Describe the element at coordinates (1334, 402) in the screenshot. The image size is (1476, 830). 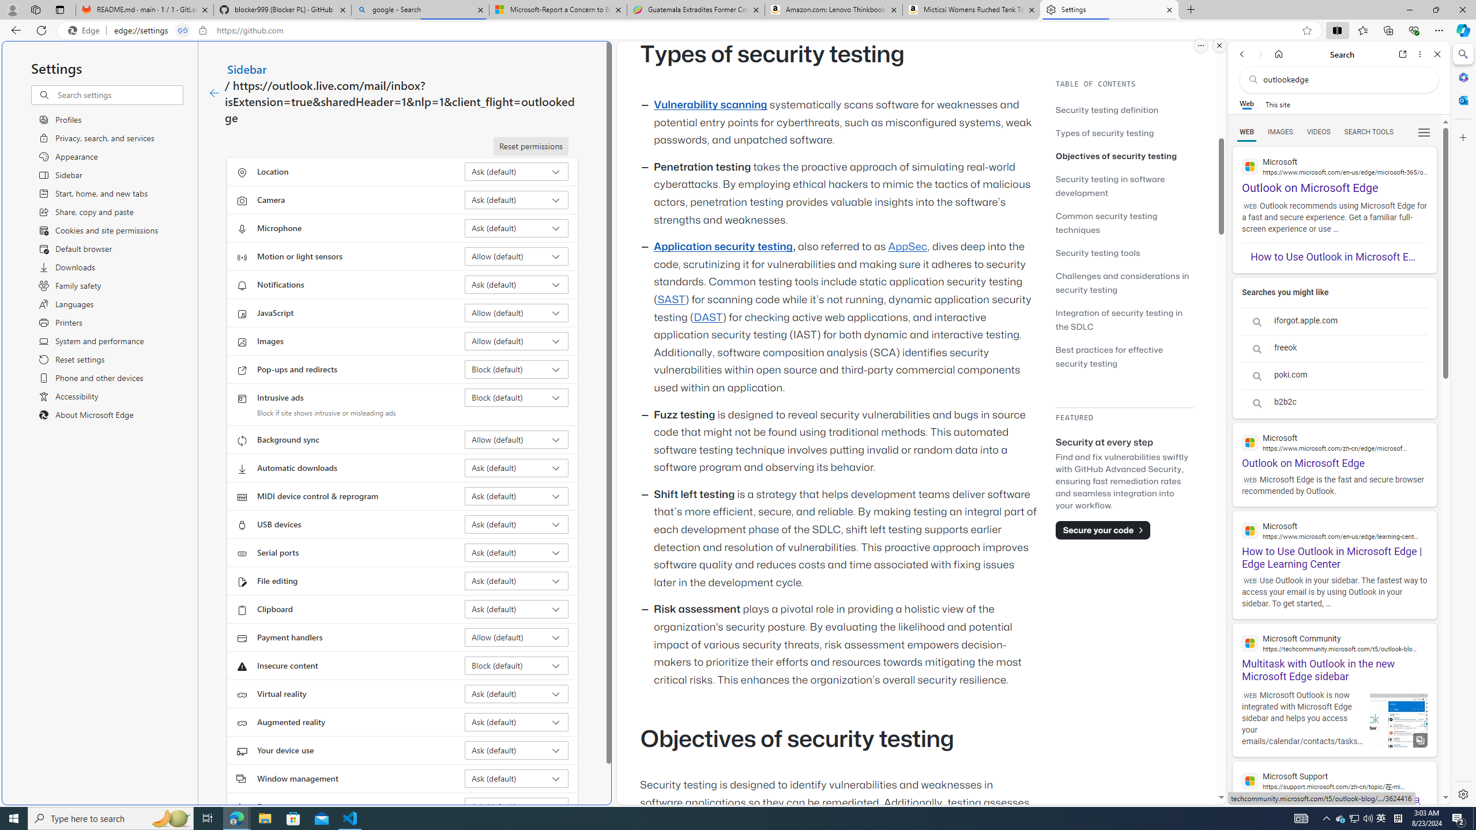
I see `b2b2c` at that location.